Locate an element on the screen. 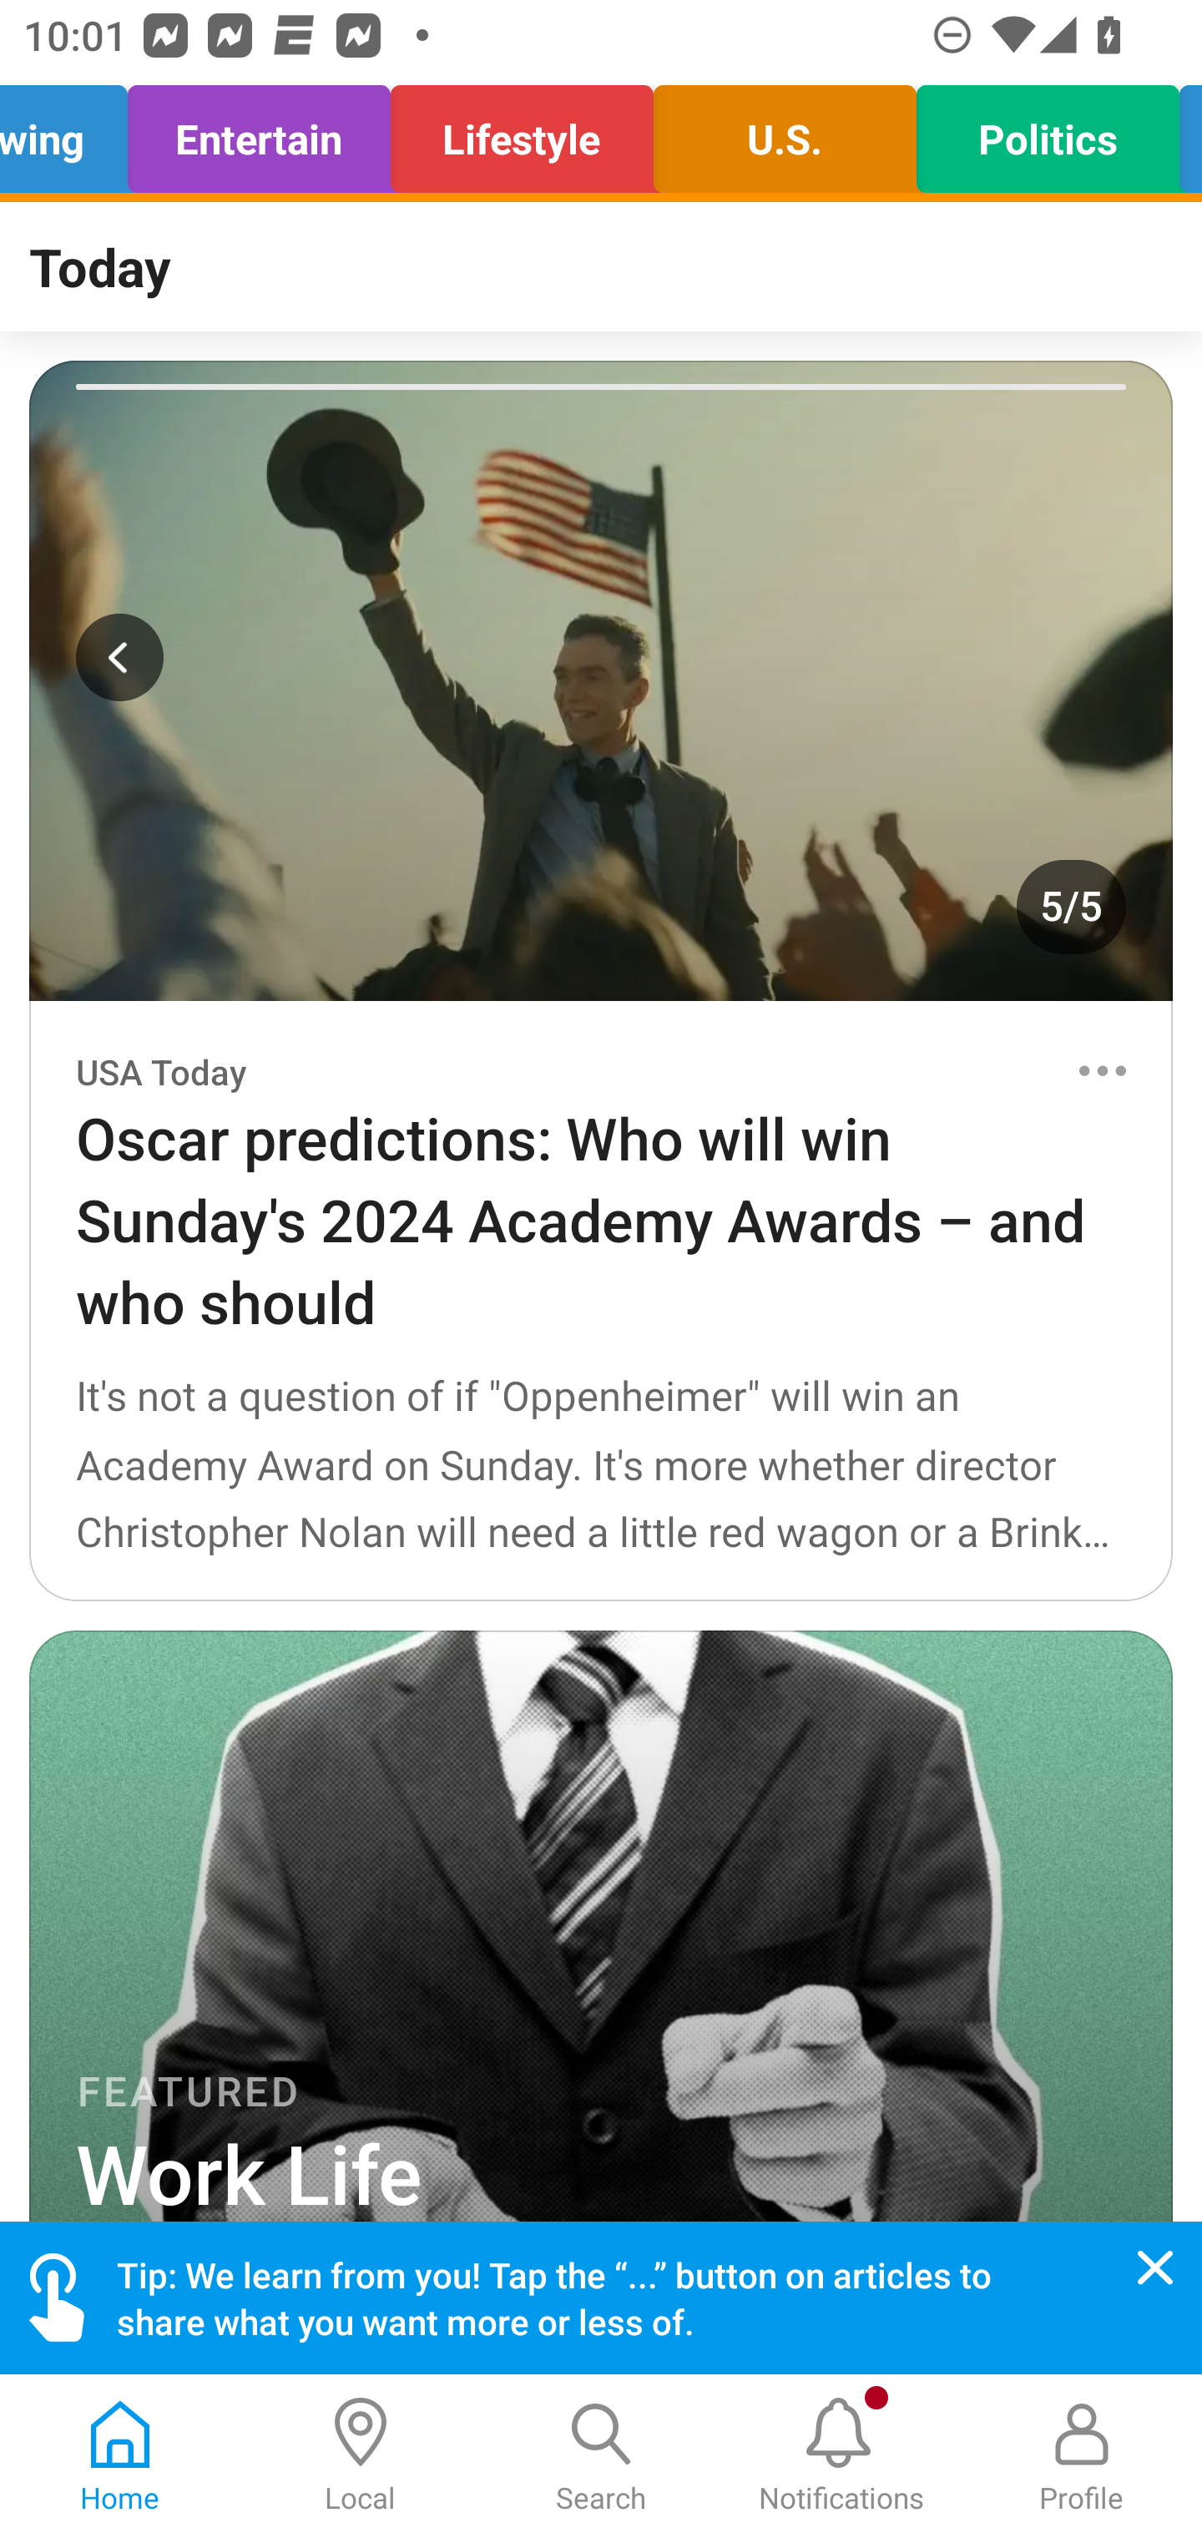 This screenshot has height=2538, width=1202. Politics is located at coordinates (1048, 132).